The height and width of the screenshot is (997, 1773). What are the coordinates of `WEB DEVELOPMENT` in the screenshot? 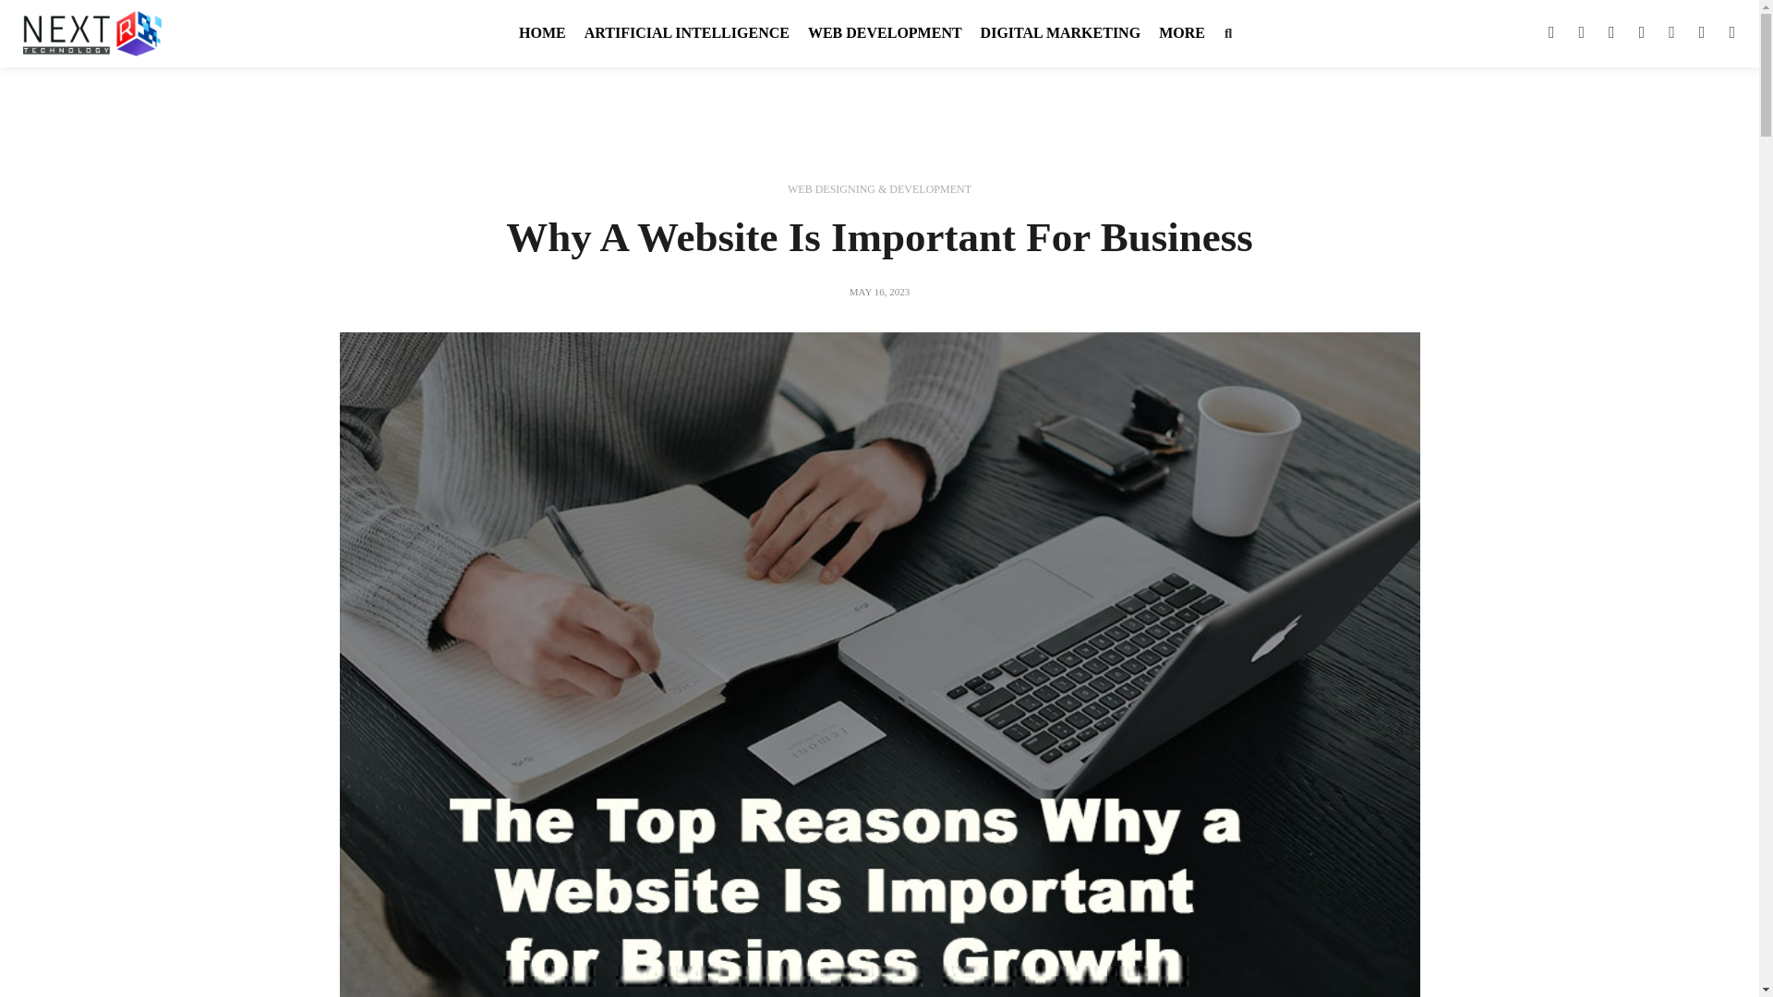 It's located at (885, 33).